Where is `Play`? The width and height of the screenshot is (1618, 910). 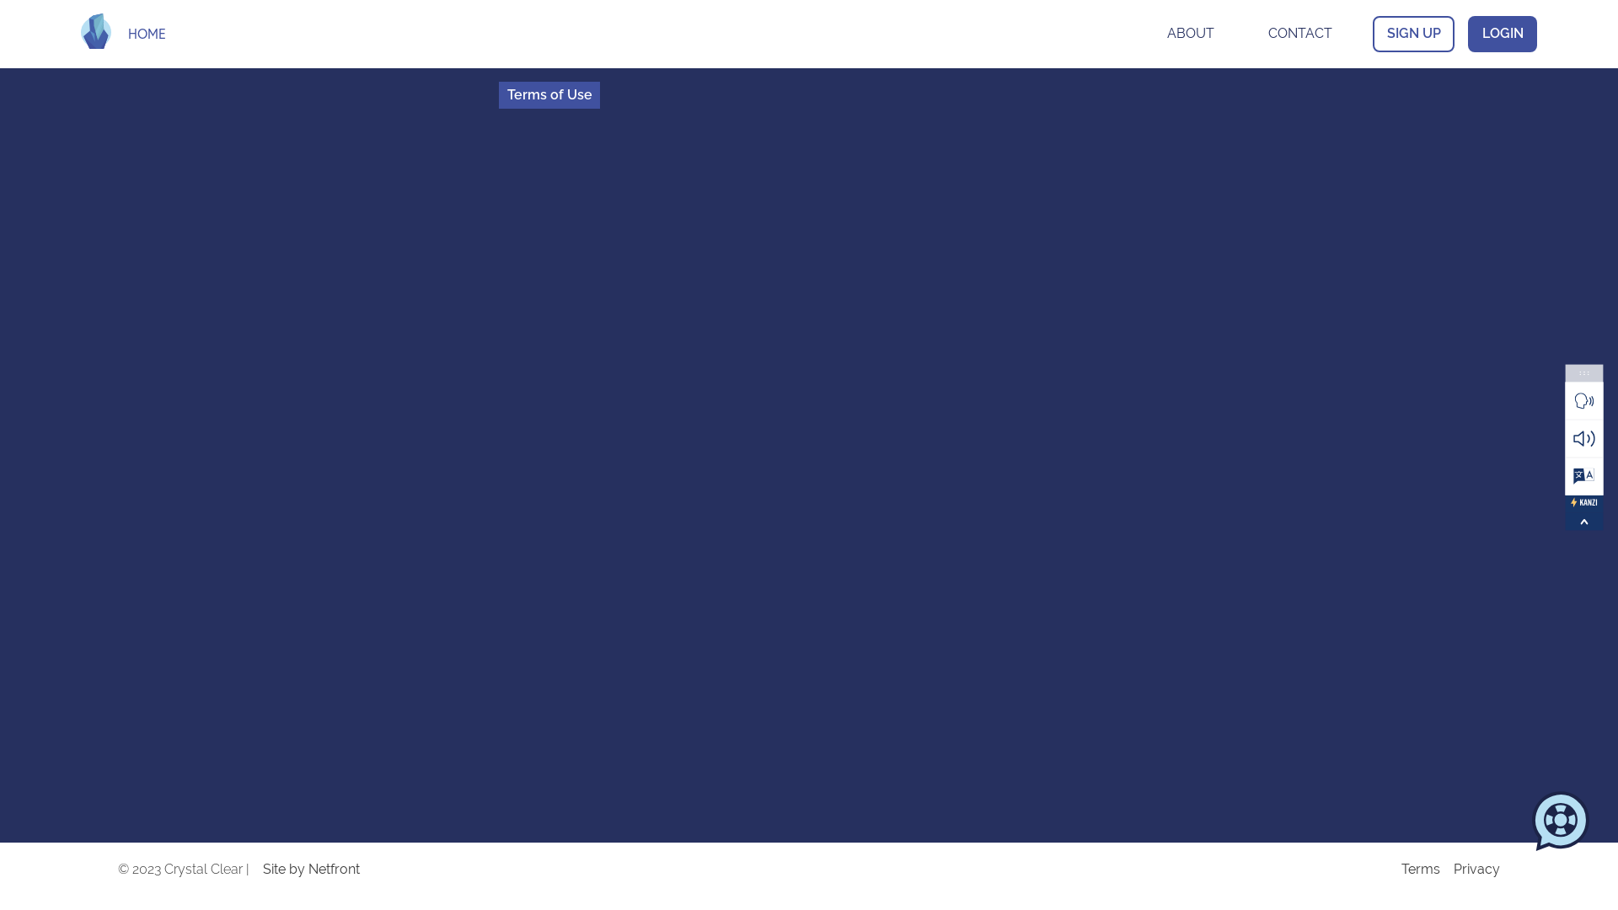
Play is located at coordinates (1589, 404).